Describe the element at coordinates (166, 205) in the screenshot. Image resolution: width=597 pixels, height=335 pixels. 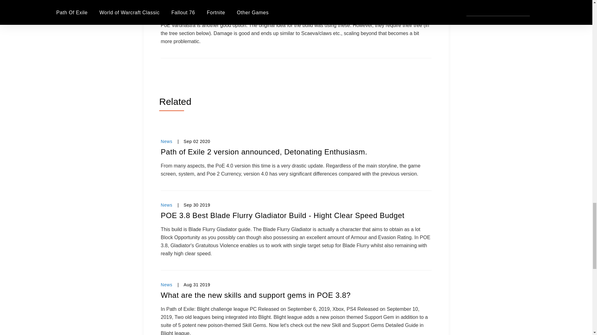
I see `News` at that location.